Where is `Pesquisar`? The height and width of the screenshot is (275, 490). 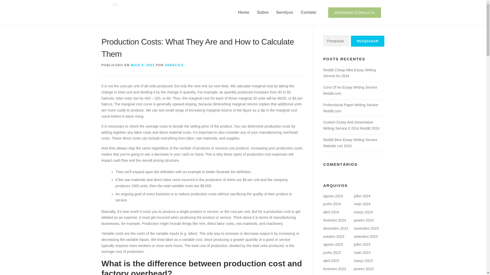
Pesquisar is located at coordinates (367, 41).